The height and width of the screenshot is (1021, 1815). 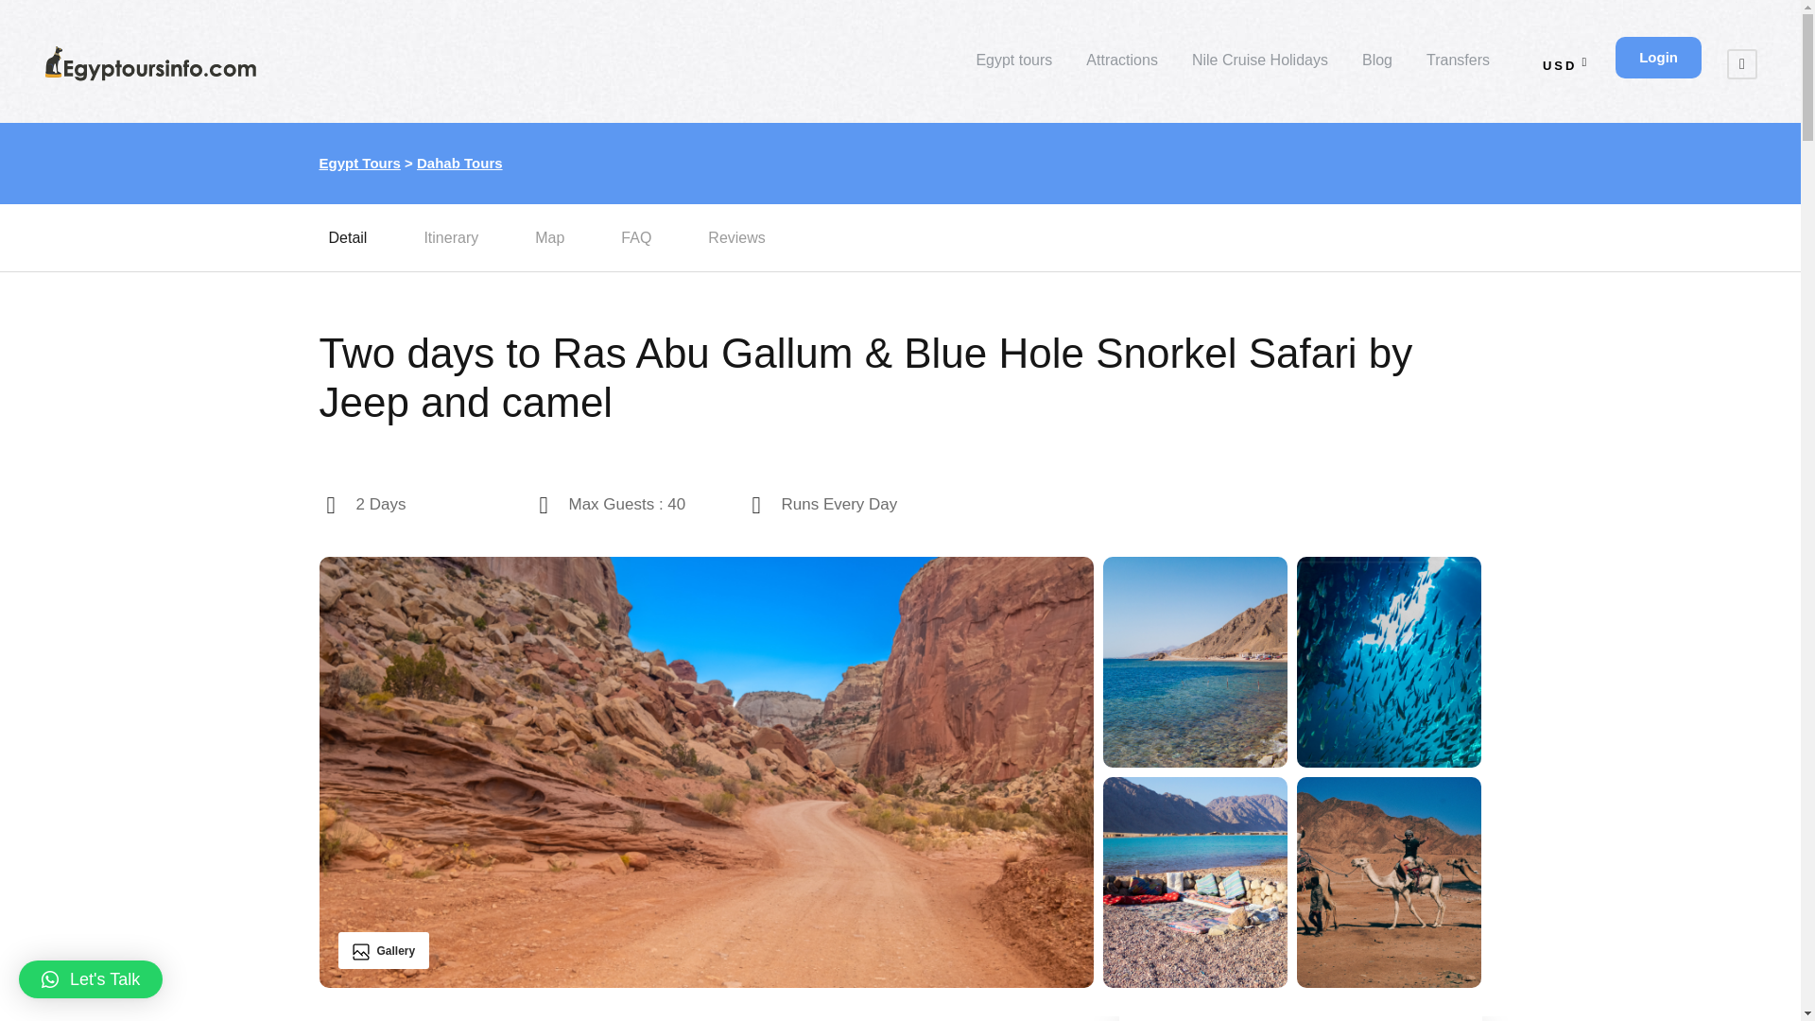 What do you see at coordinates (1458, 69) in the screenshot?
I see `Transfers` at bounding box center [1458, 69].